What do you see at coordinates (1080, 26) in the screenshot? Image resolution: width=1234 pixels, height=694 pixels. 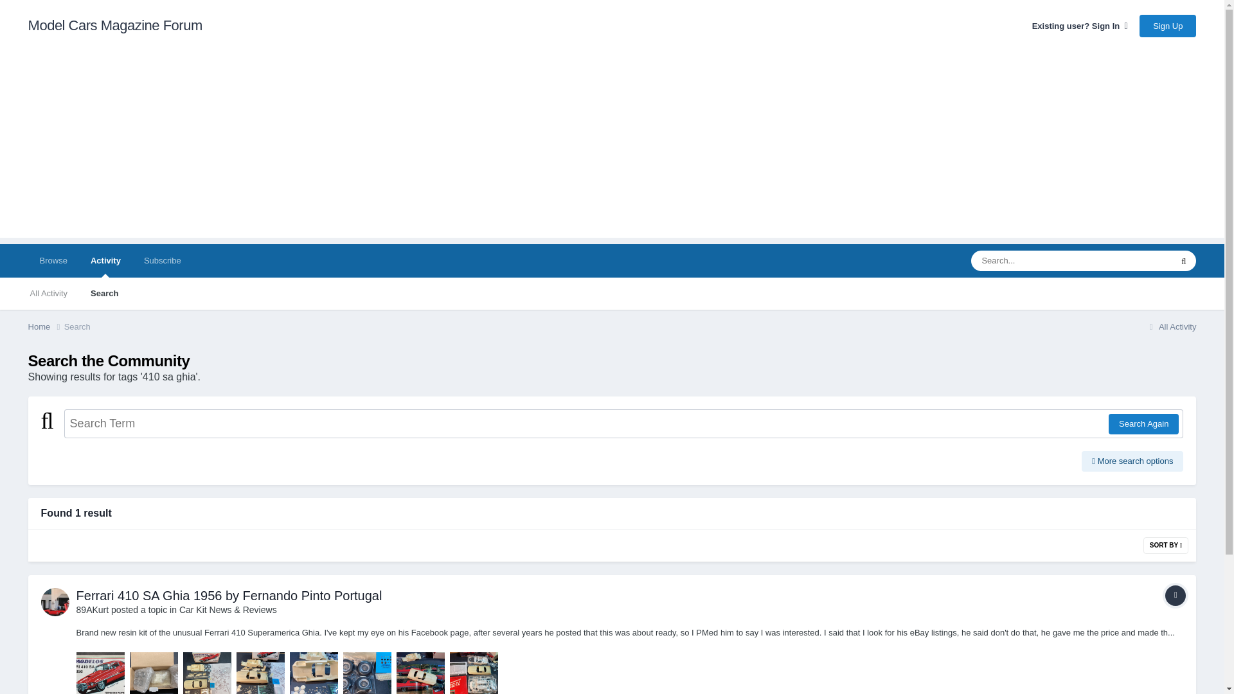 I see `Existing user? Sign In  ` at bounding box center [1080, 26].